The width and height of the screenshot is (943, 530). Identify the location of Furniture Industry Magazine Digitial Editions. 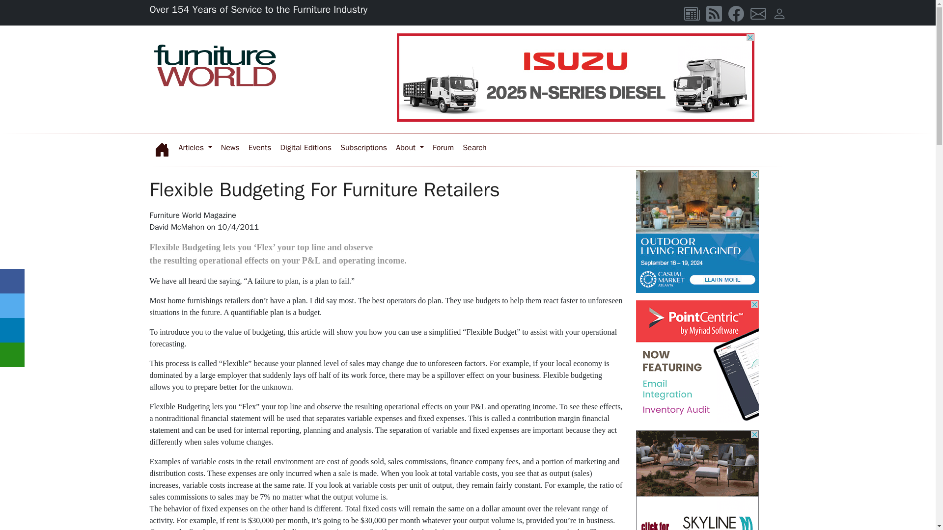
(305, 147).